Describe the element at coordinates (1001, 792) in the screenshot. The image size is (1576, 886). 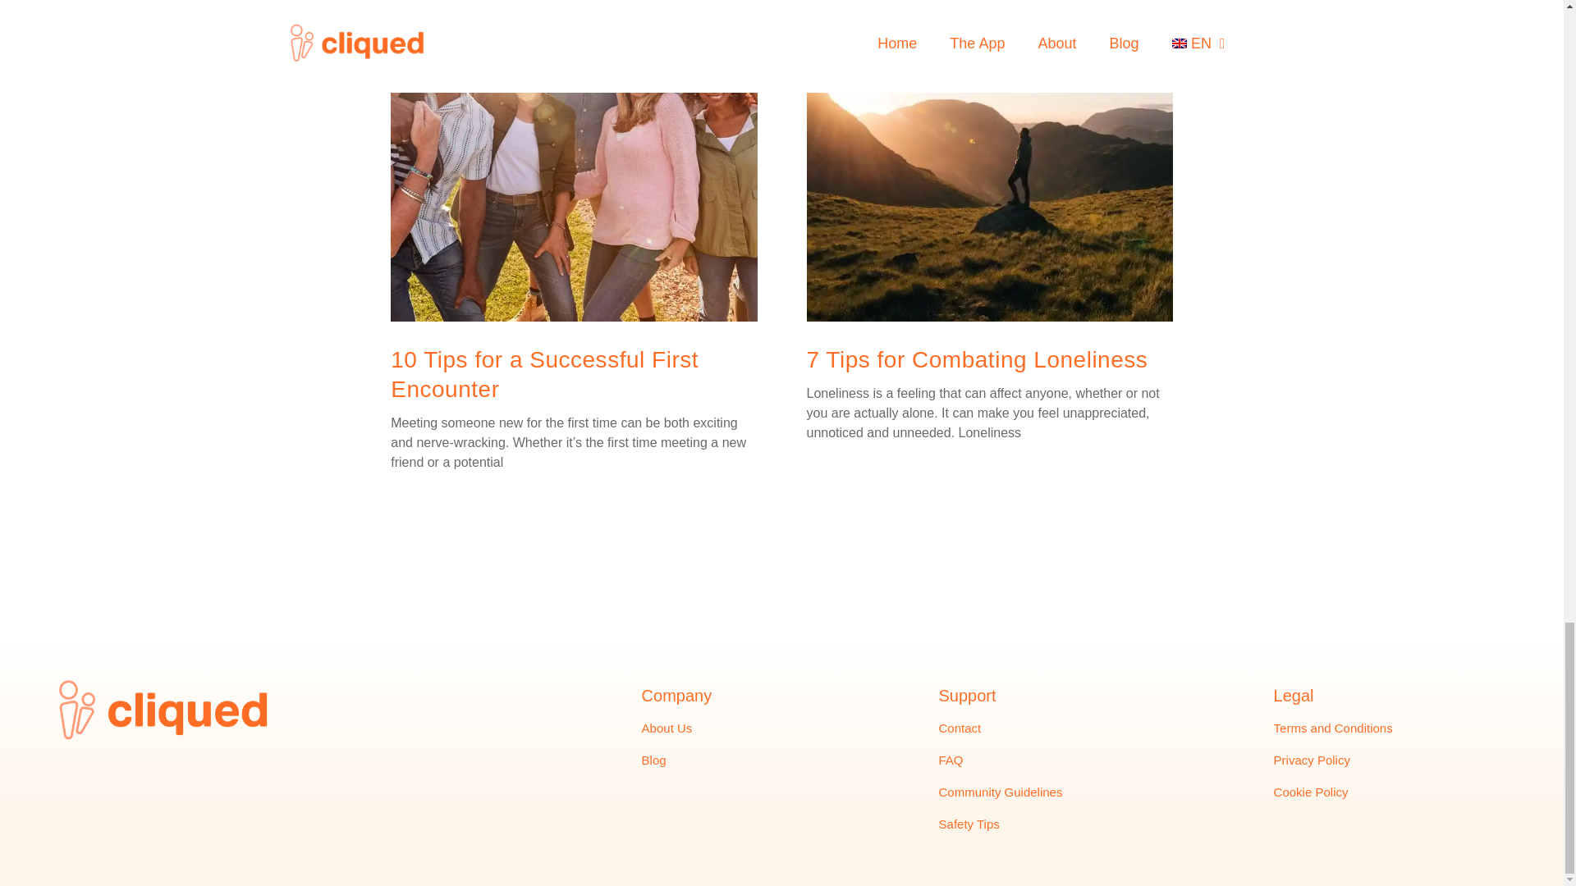
I see `Community Guidelines` at that location.